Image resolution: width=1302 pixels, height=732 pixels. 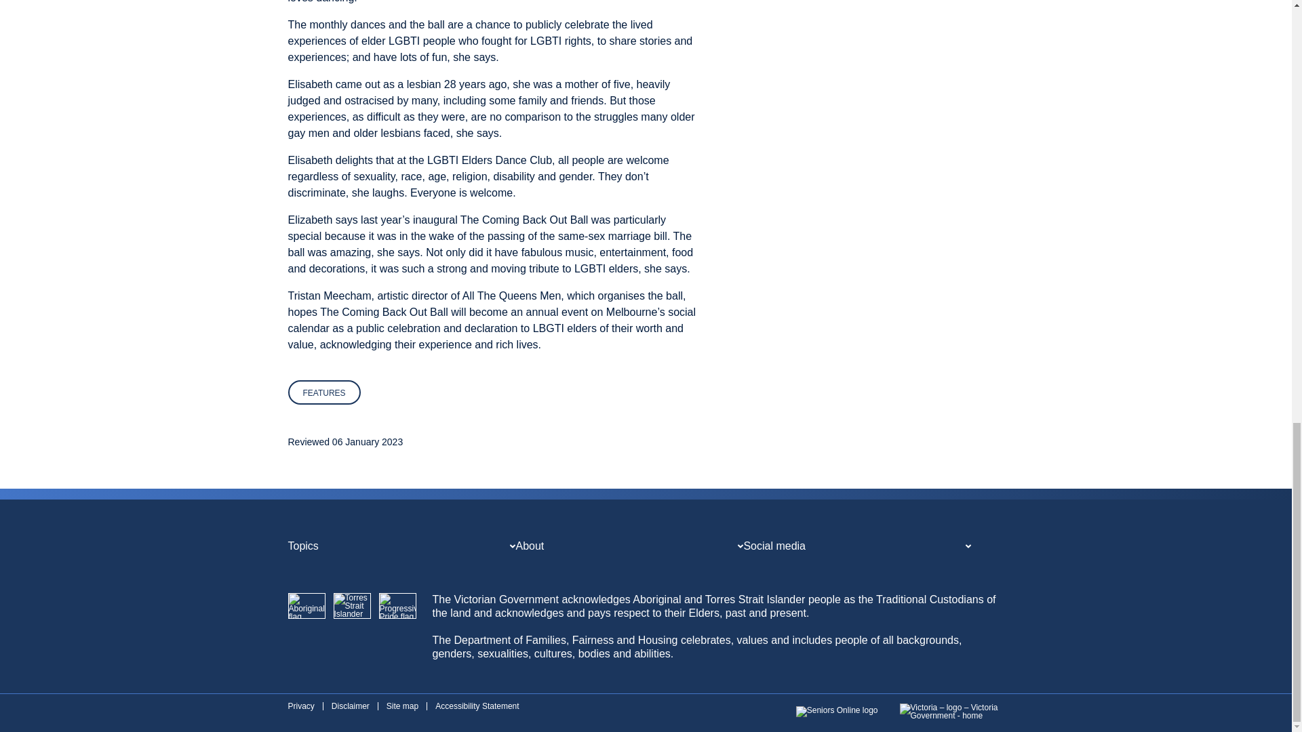 I want to click on About, so click(x=530, y=546).